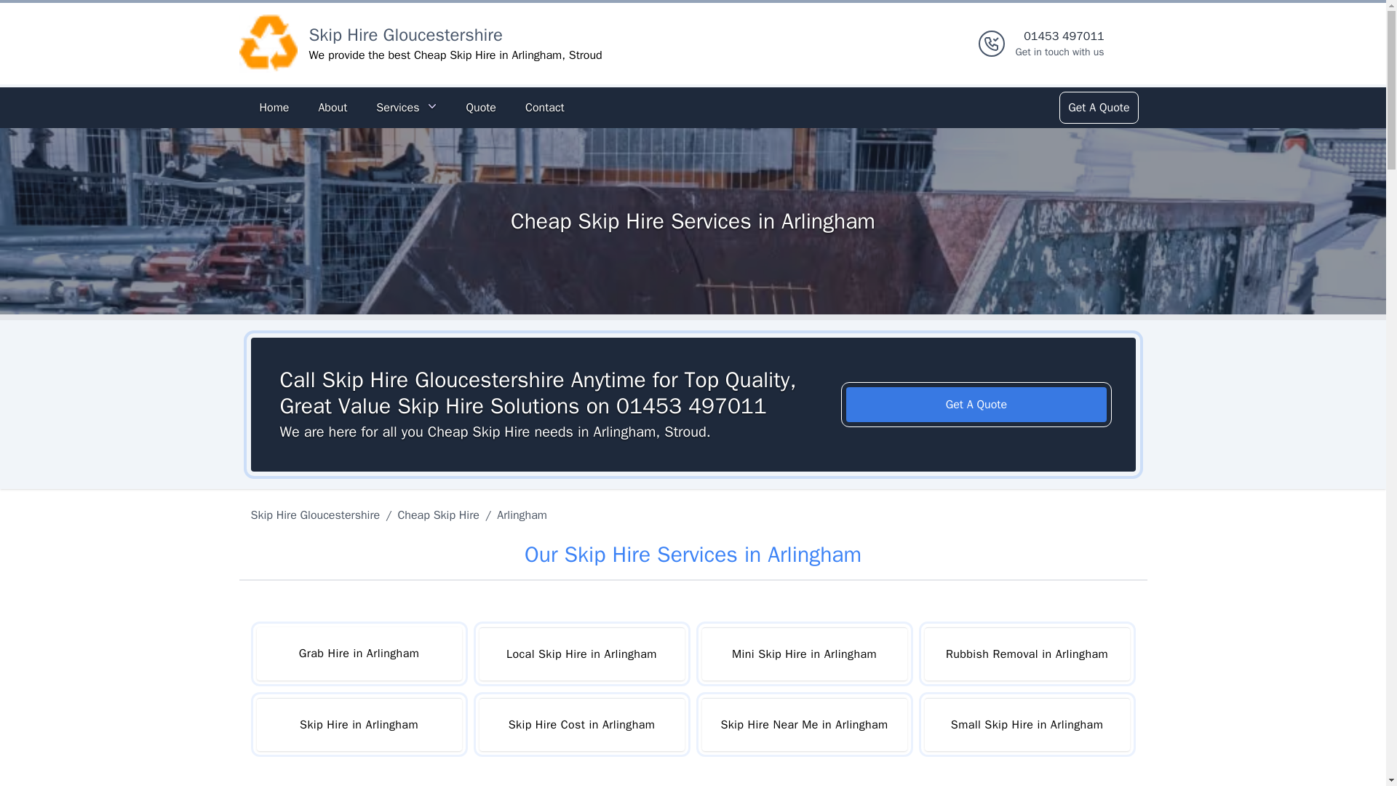 This screenshot has height=786, width=1397. What do you see at coordinates (544, 108) in the screenshot?
I see `Contact` at bounding box center [544, 108].